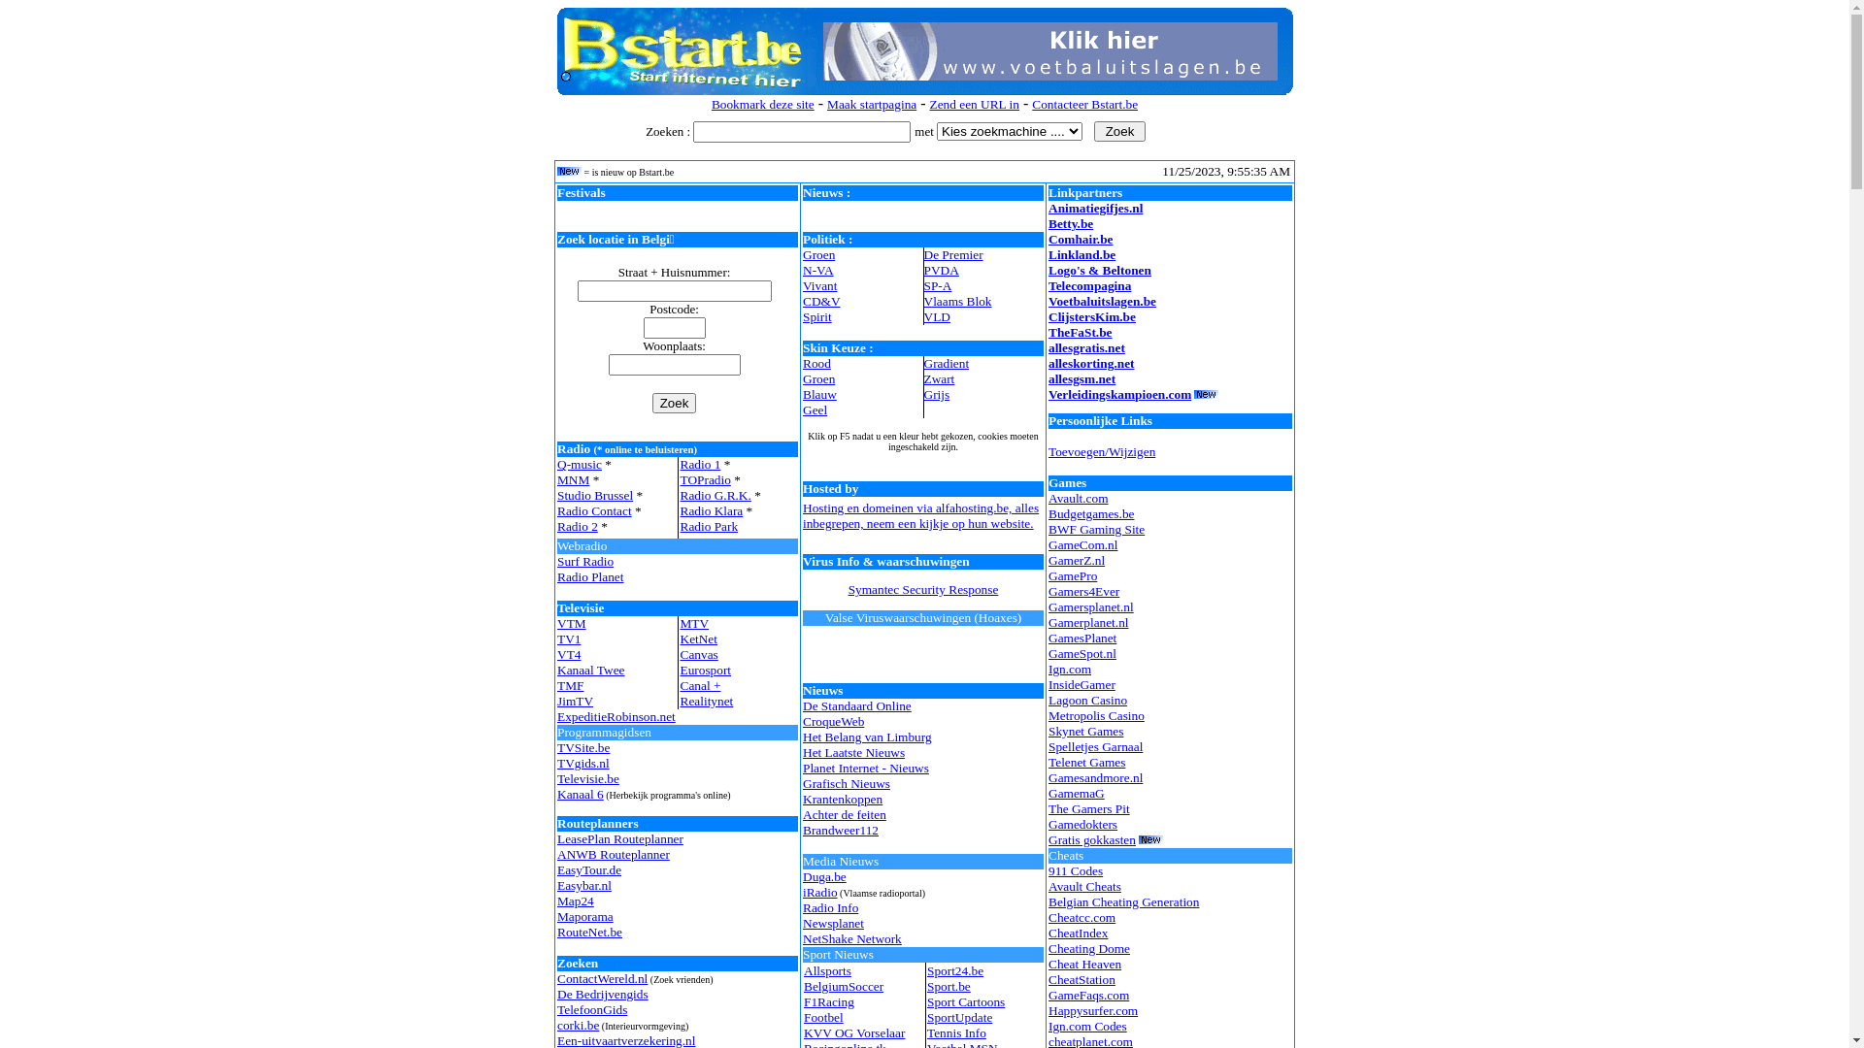 This screenshot has width=1864, height=1048. Describe the element at coordinates (575, 701) in the screenshot. I see `JimTV` at that location.